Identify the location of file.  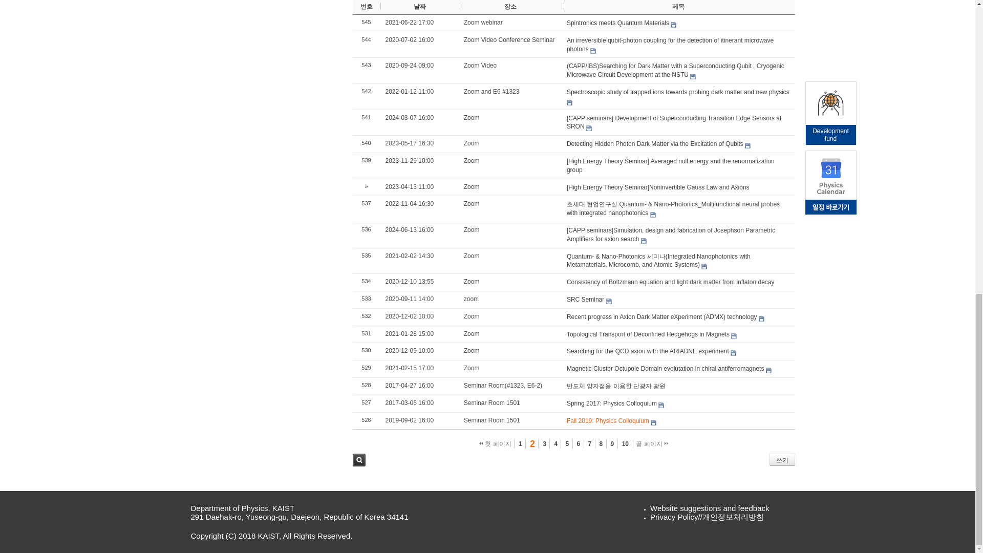
(693, 76).